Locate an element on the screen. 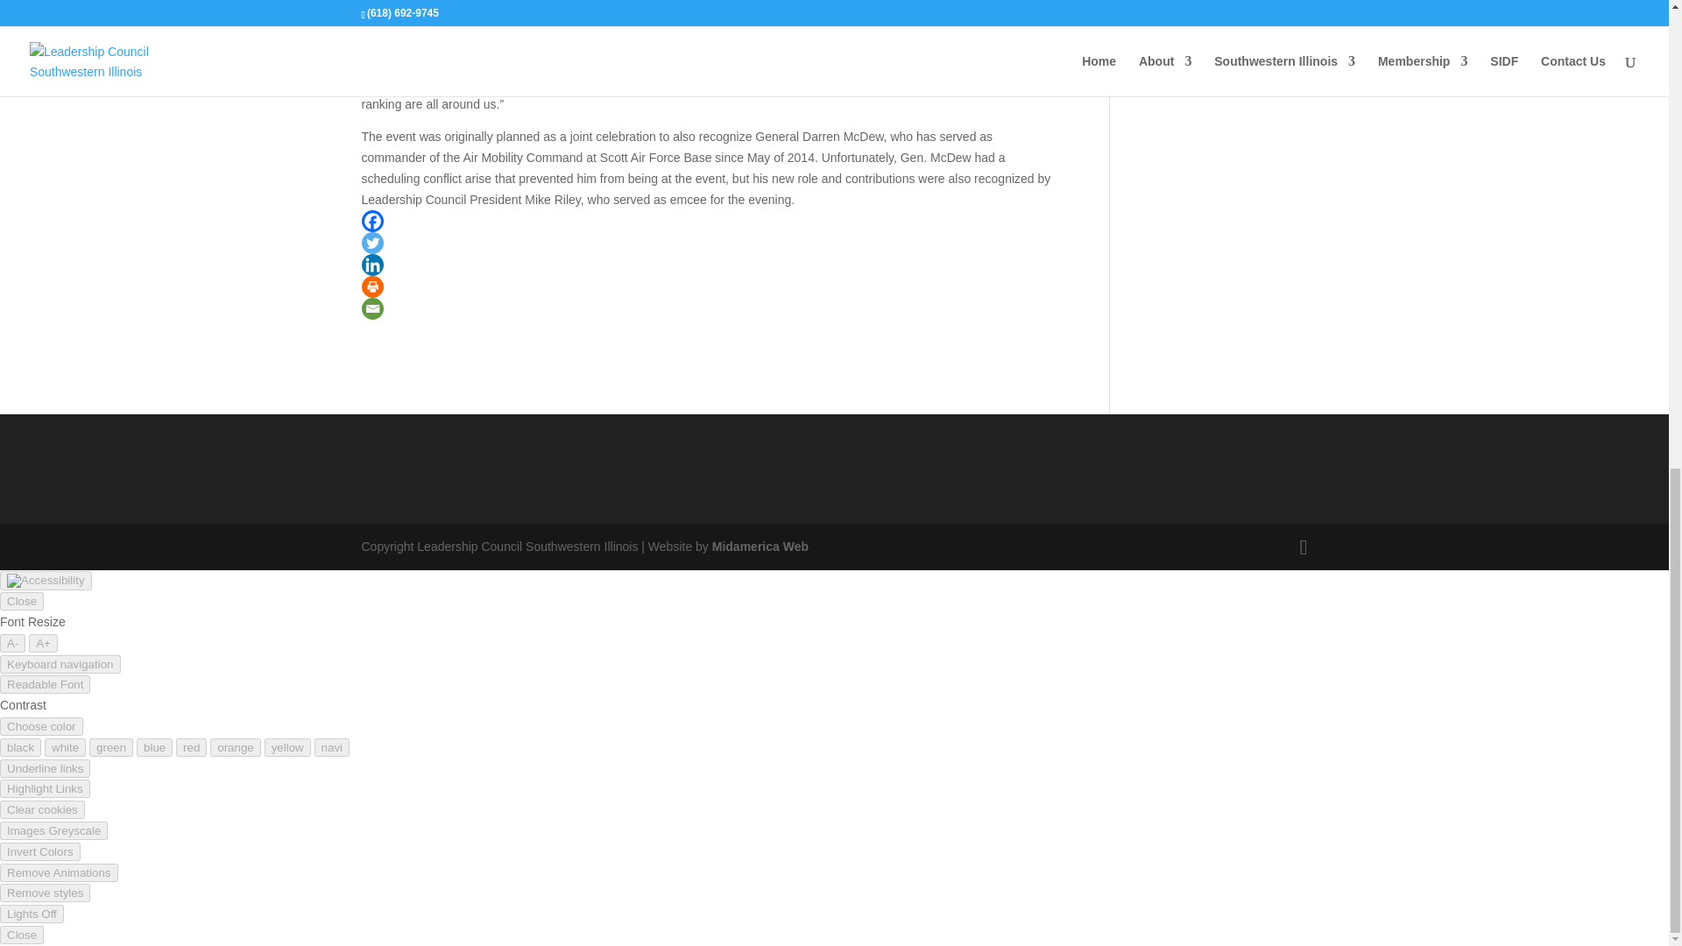 This screenshot has height=946, width=1682. Email is located at coordinates (371, 308).